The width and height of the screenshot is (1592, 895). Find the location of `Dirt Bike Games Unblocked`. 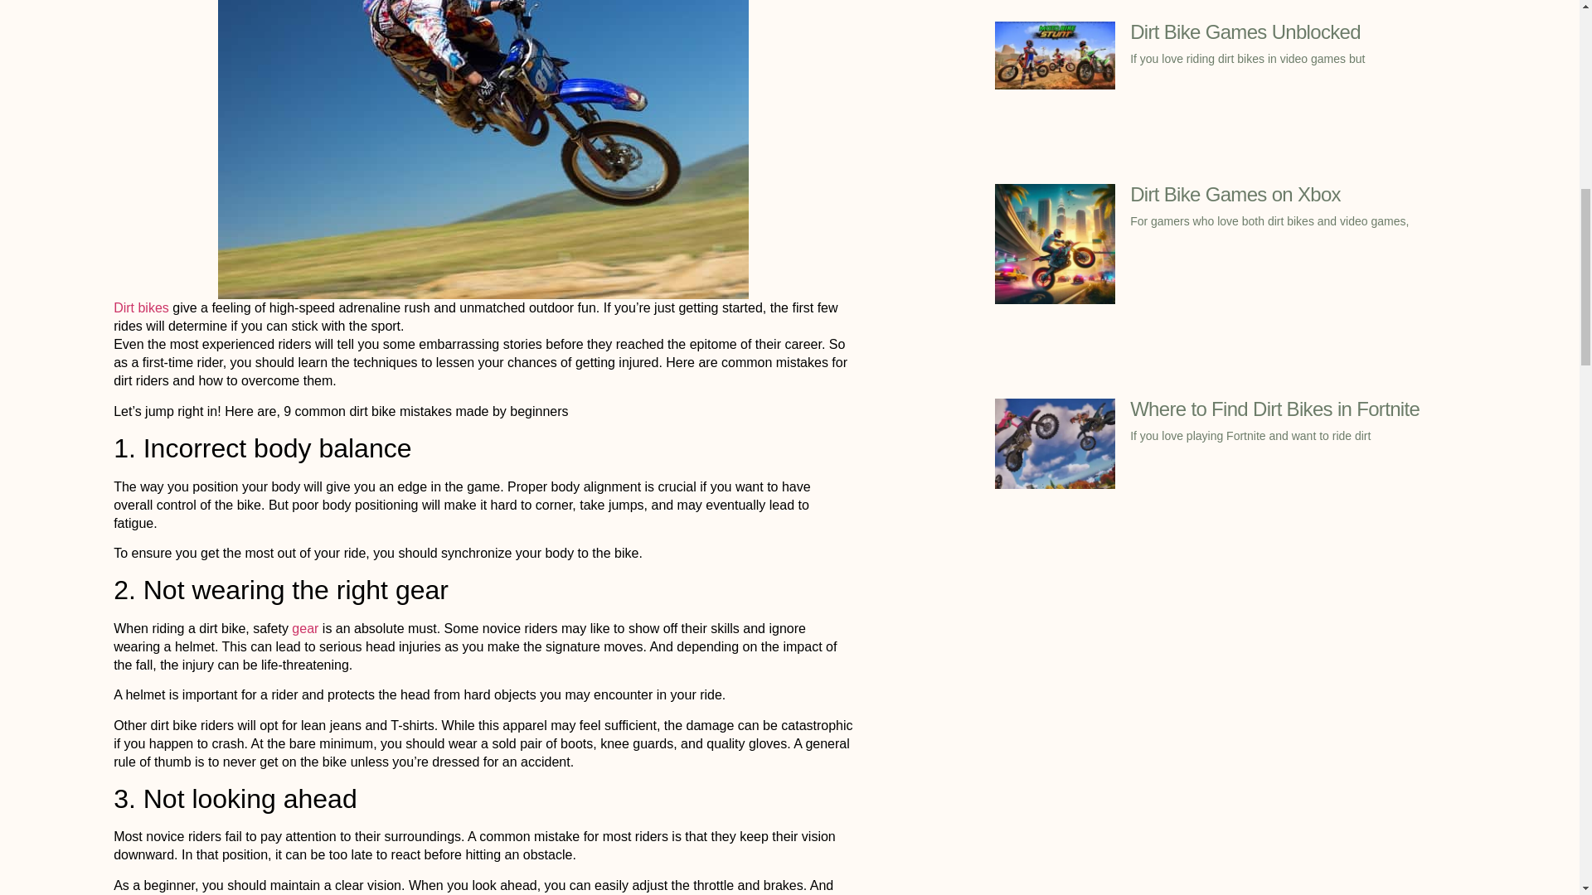

Dirt Bike Games Unblocked is located at coordinates (1245, 31).